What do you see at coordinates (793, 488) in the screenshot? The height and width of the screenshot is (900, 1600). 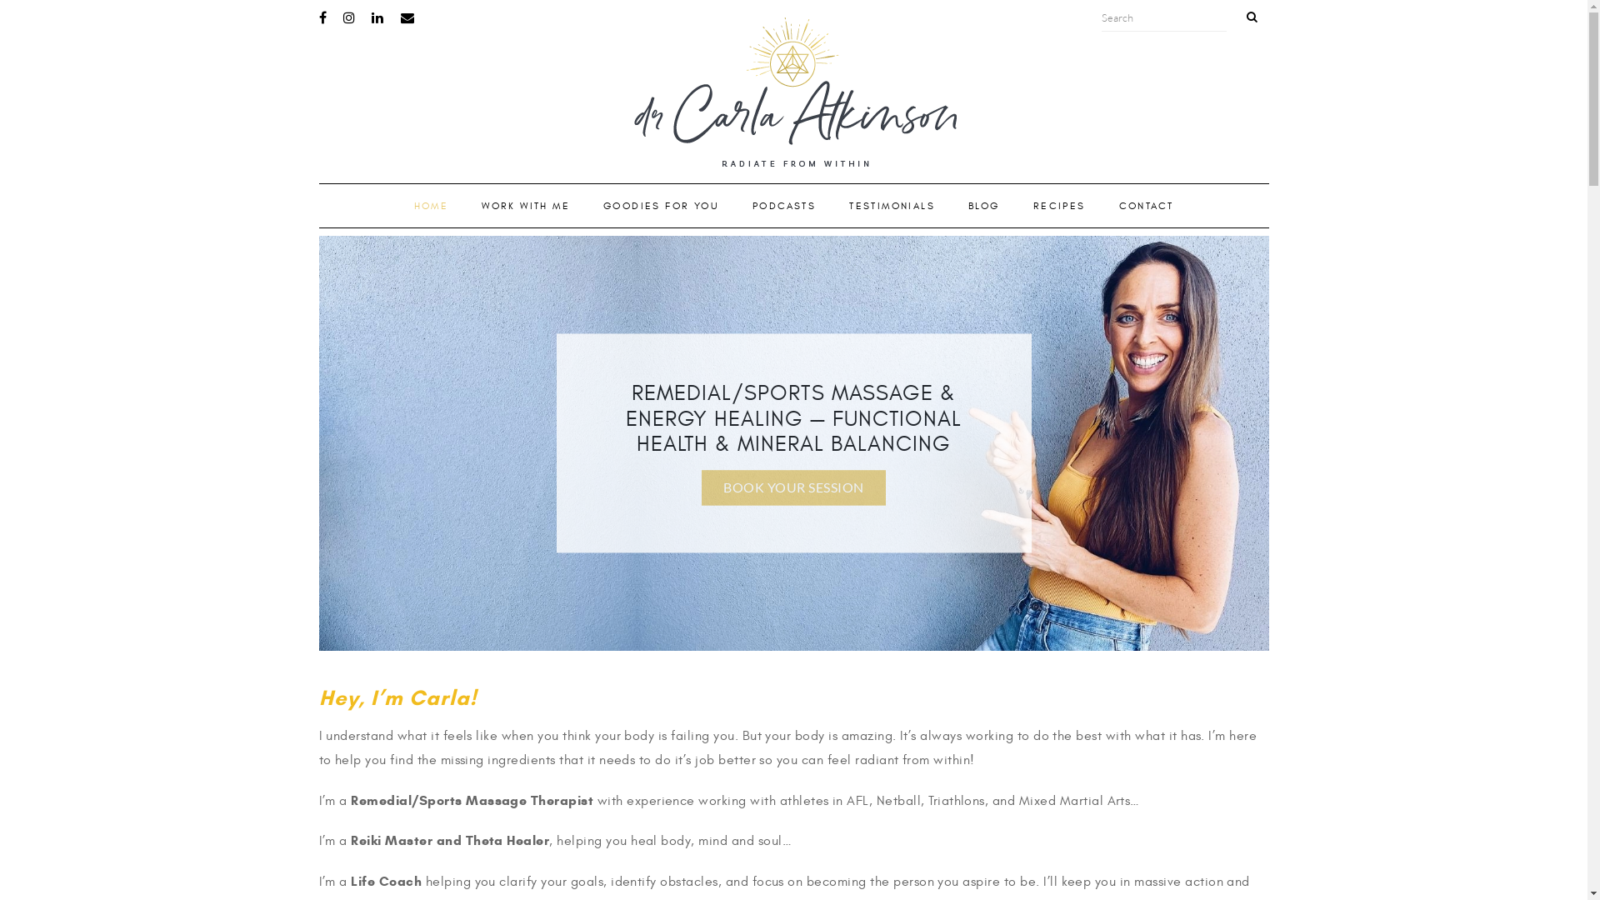 I see `BOOK YOUR SESSION` at bounding box center [793, 488].